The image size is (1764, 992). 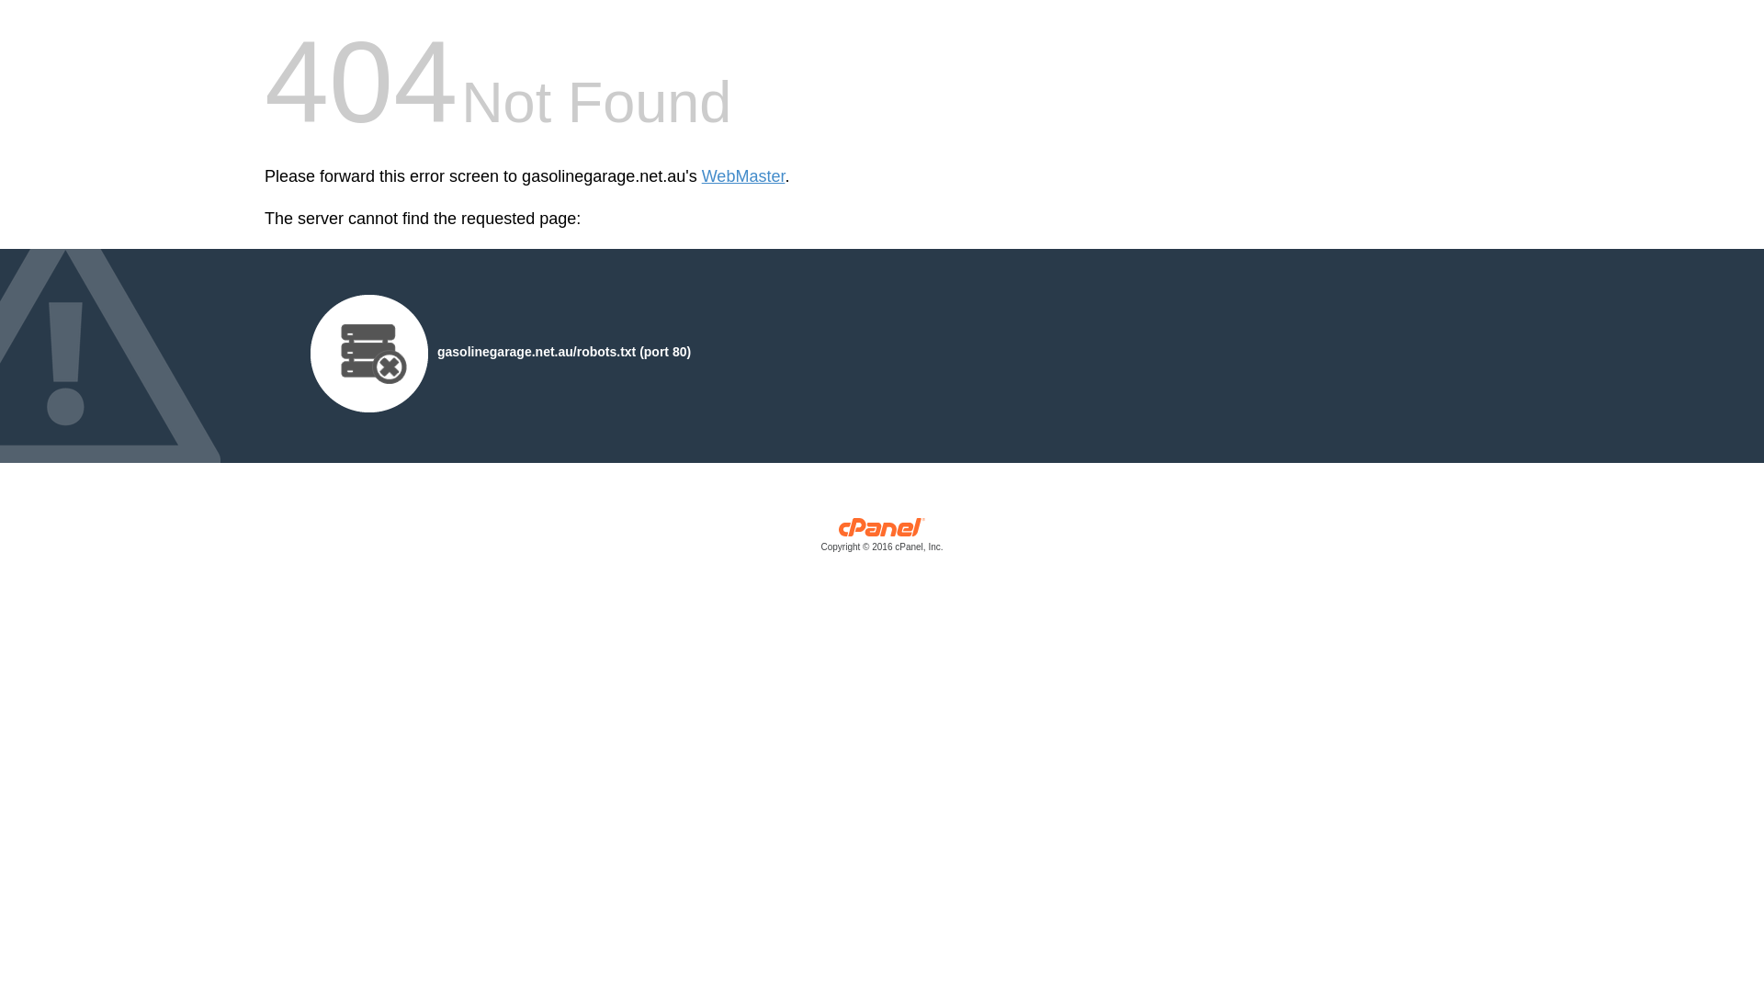 I want to click on WebMaster, so click(x=744, y=176).